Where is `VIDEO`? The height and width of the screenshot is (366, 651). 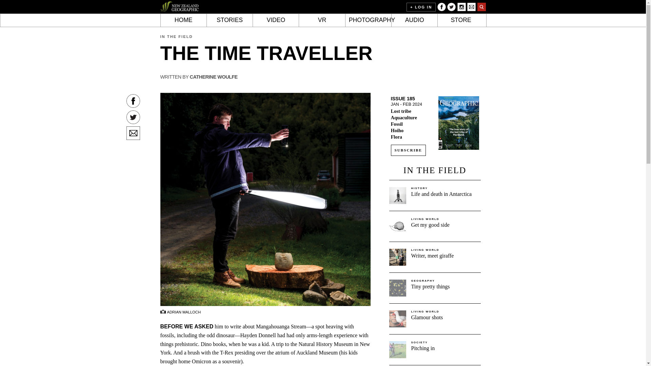
VIDEO is located at coordinates (276, 20).